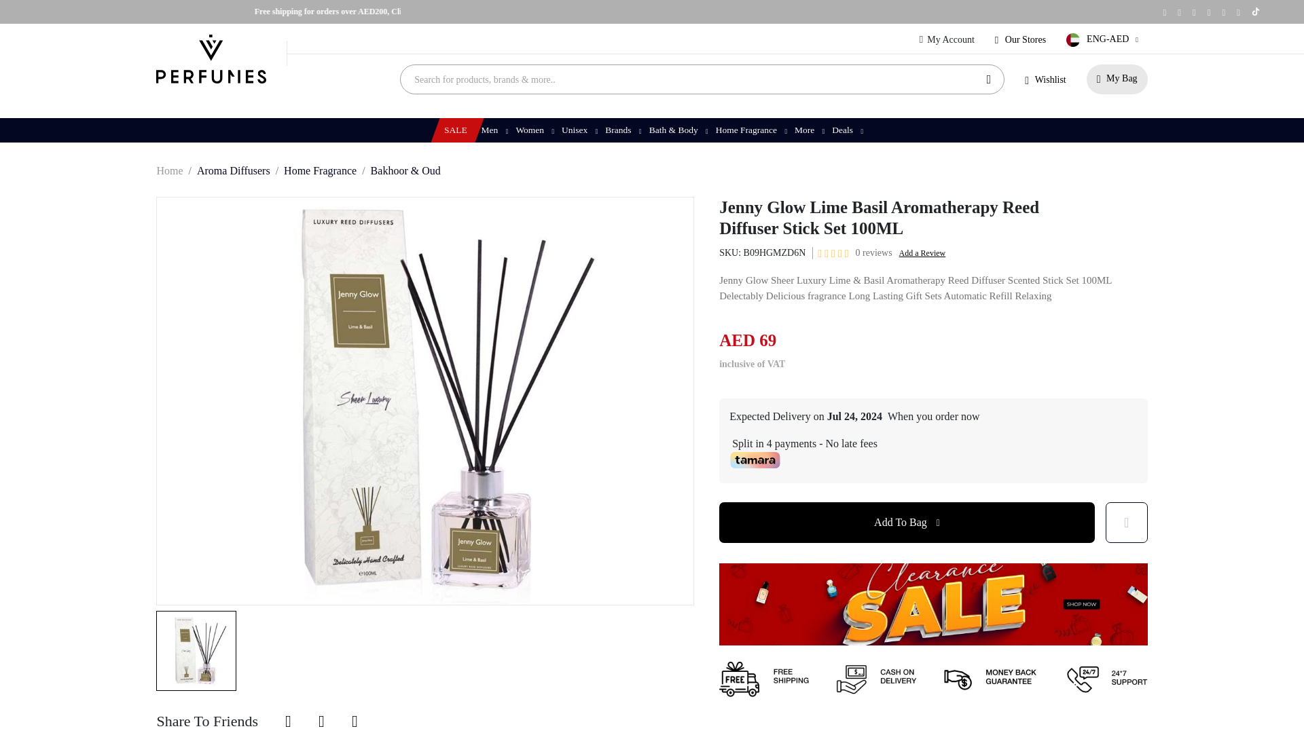  I want to click on Our Stores, so click(1020, 39).